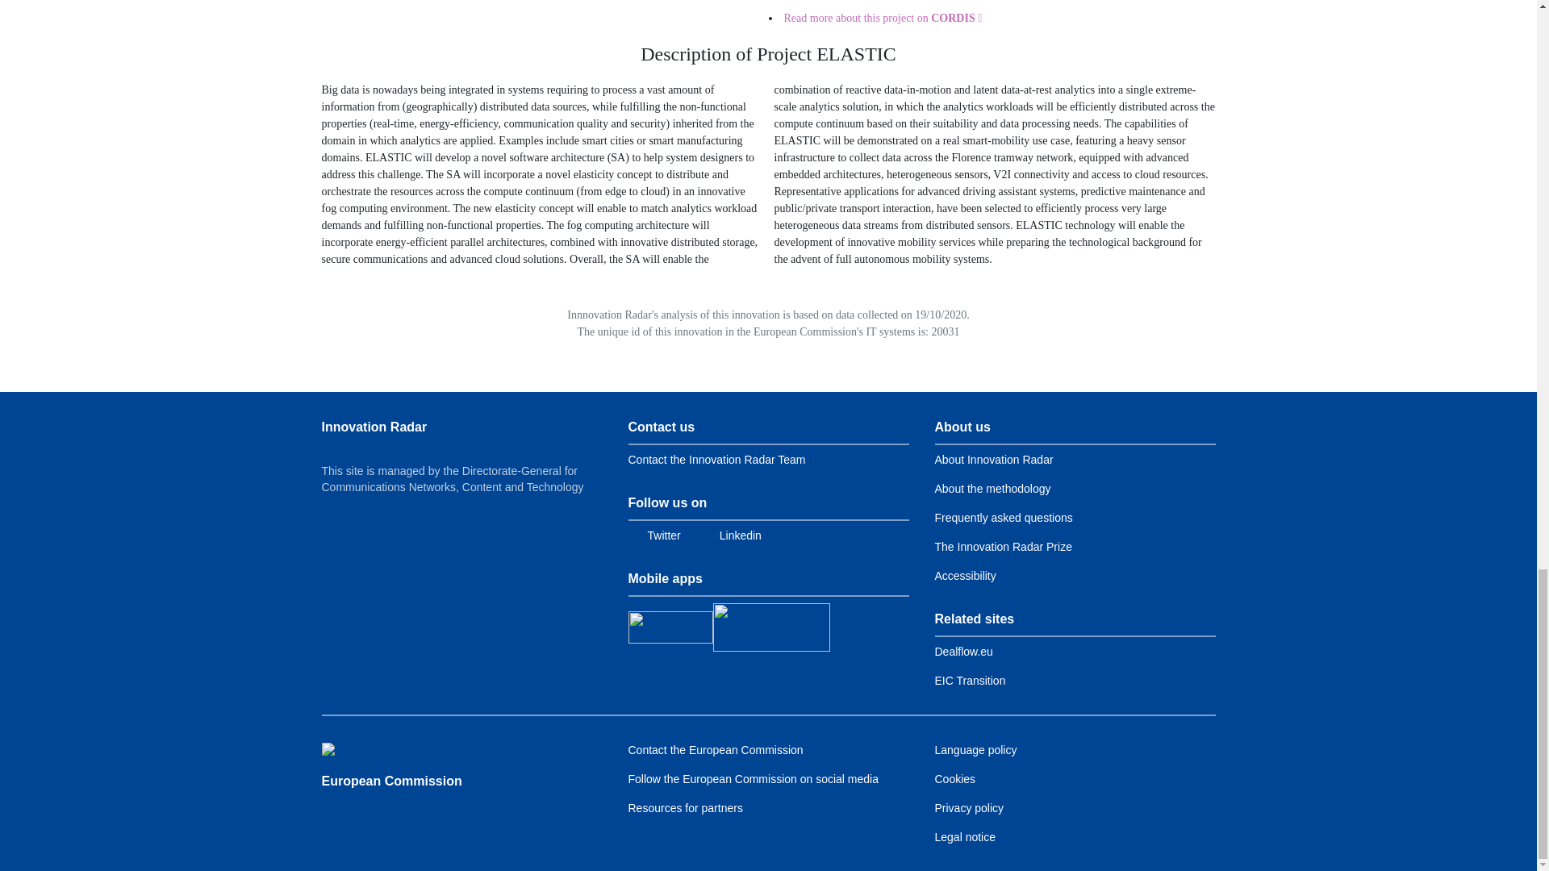  I want to click on About Innovation Radar, so click(993, 459).